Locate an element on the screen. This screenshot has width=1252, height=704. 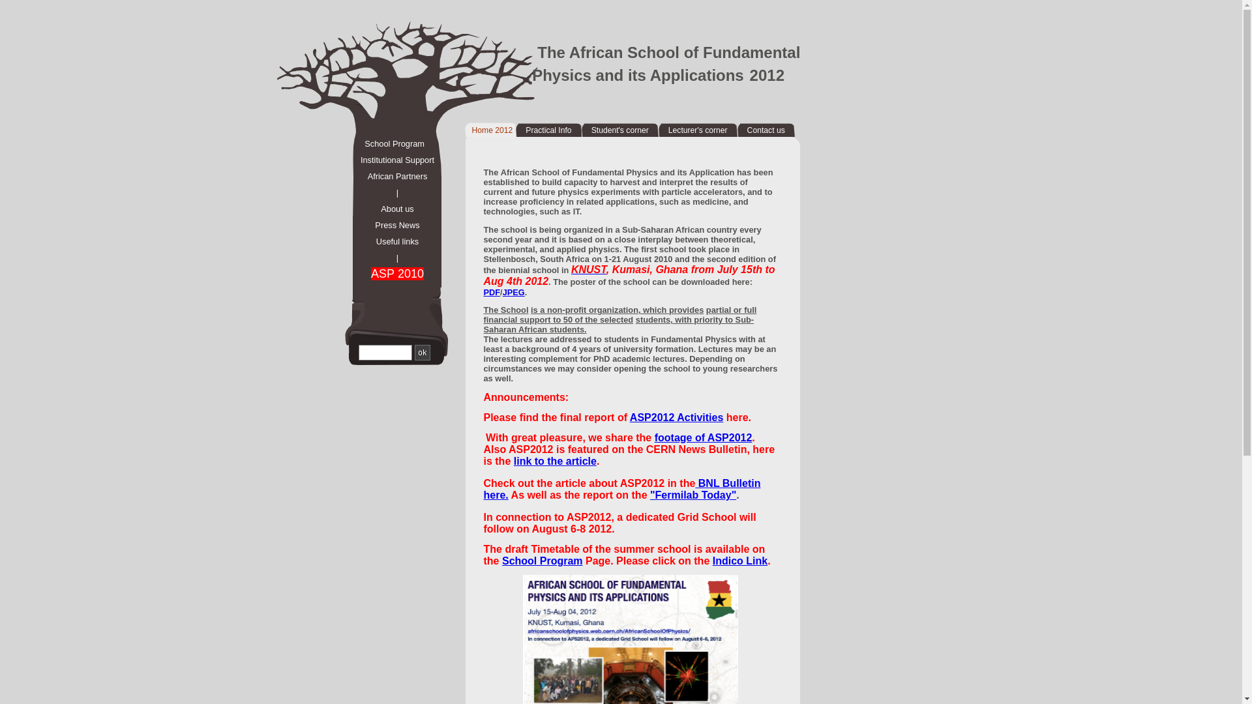
Press News is located at coordinates (391, 226).